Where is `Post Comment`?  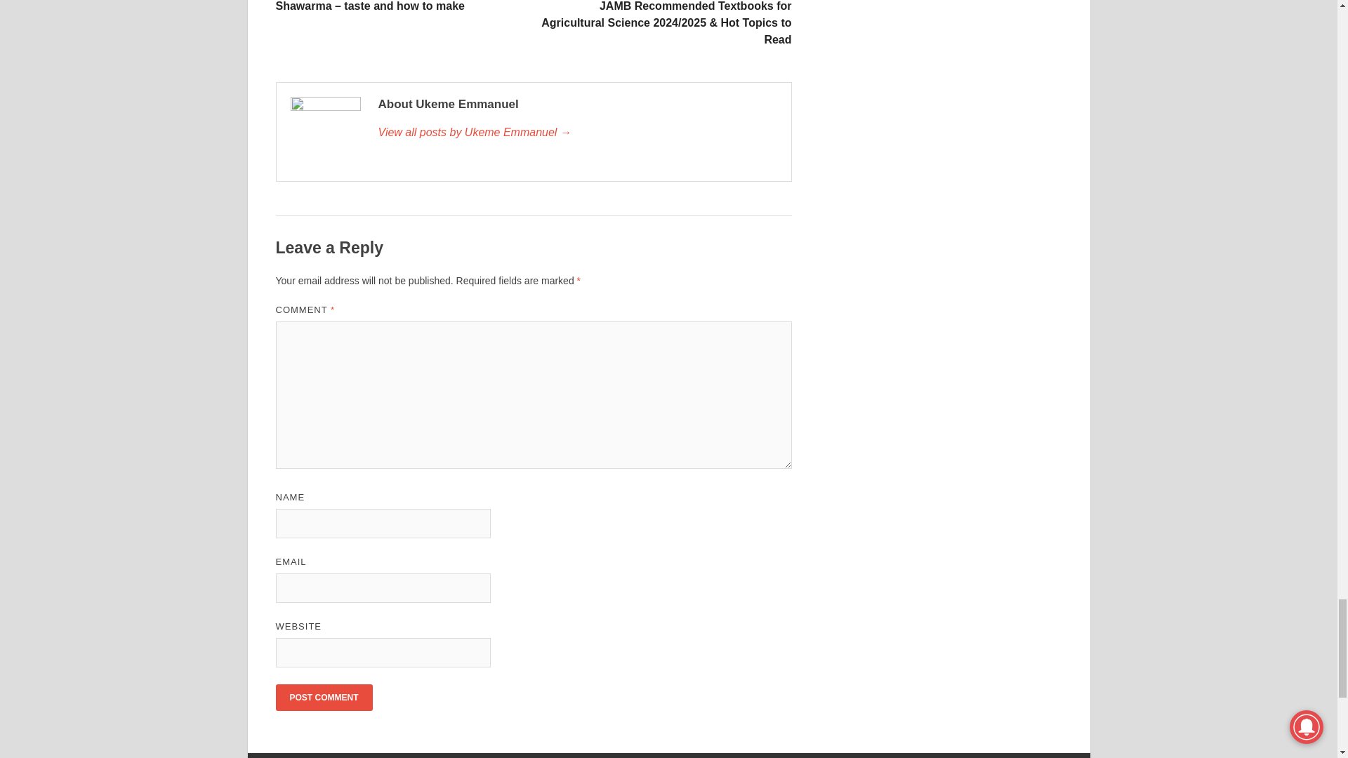 Post Comment is located at coordinates (323, 698).